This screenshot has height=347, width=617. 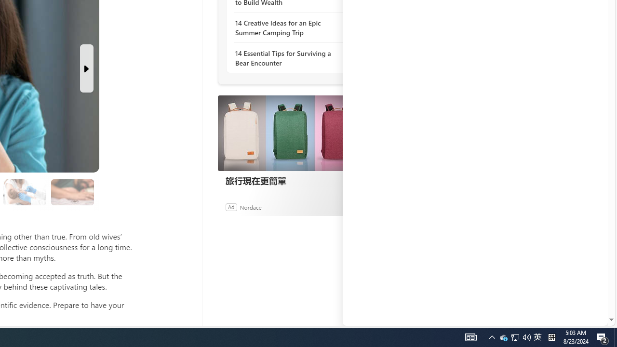 What do you see at coordinates (72, 192) in the screenshot?
I see `12. Invest in a Spider Catcher` at bounding box center [72, 192].